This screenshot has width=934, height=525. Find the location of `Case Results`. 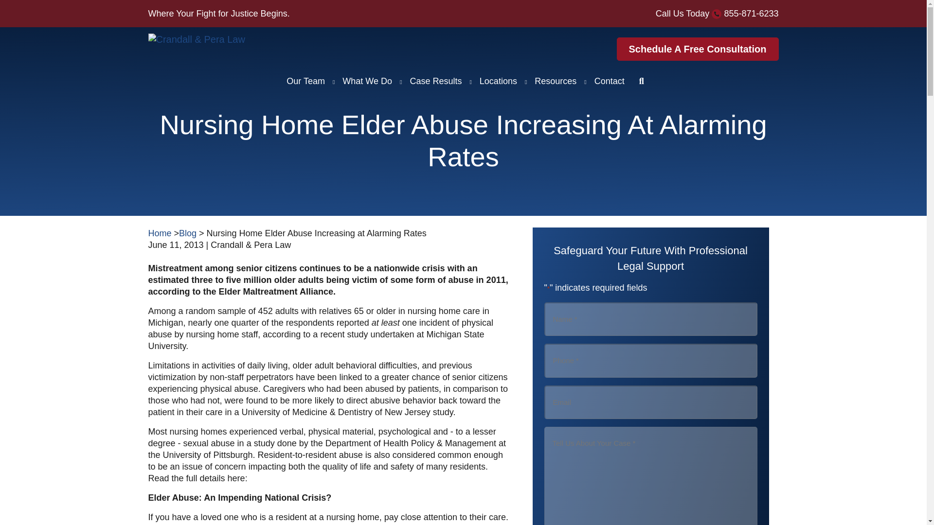

Case Results is located at coordinates (435, 81).